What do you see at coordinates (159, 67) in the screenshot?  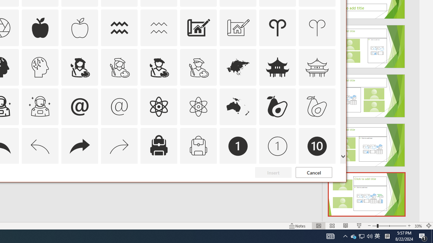 I see `AutomationID: Icons_ArtistMale` at bounding box center [159, 67].